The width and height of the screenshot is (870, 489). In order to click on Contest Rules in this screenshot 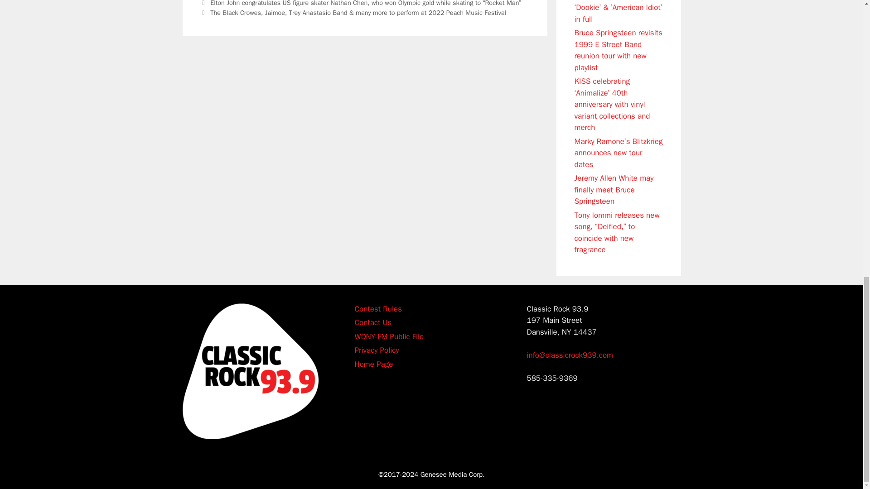, I will do `click(378, 308)`.